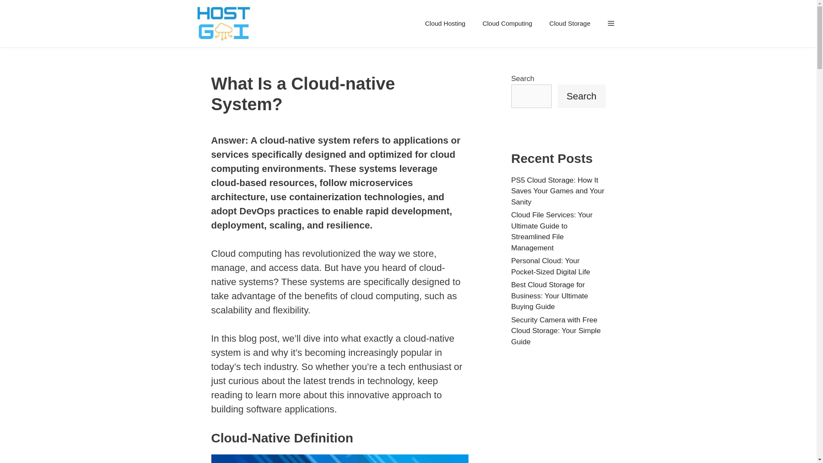 The image size is (823, 463). What do you see at coordinates (556, 330) in the screenshot?
I see `Security Camera with Free Cloud Storage: Your Simple Guide` at bounding box center [556, 330].